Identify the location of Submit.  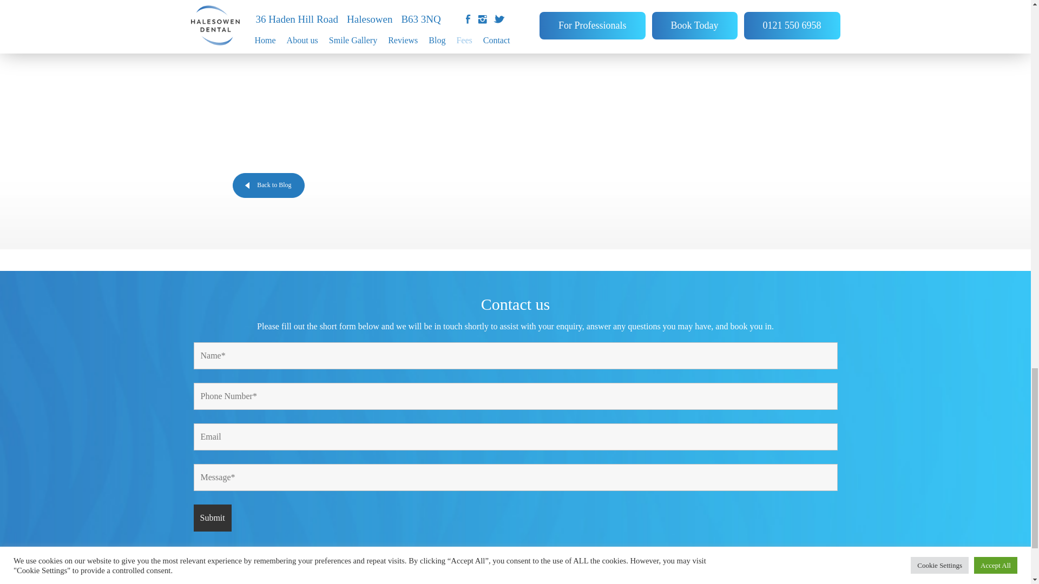
(212, 518).